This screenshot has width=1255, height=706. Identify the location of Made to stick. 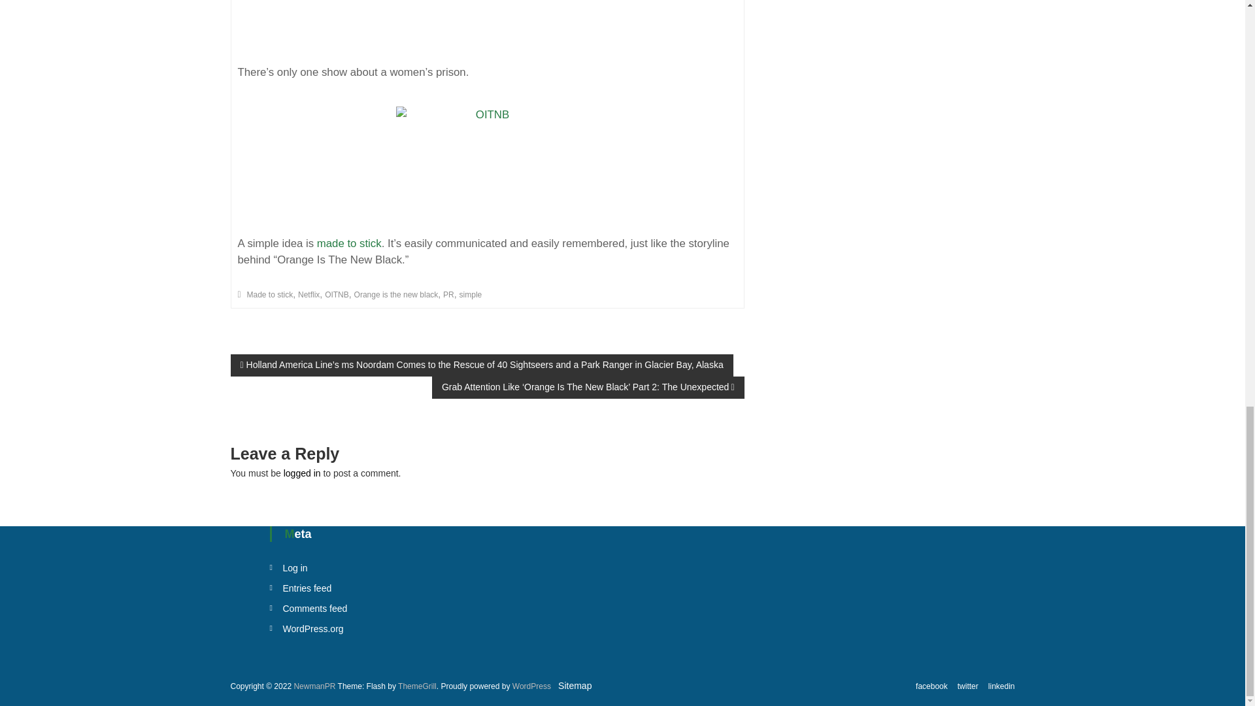
(271, 294).